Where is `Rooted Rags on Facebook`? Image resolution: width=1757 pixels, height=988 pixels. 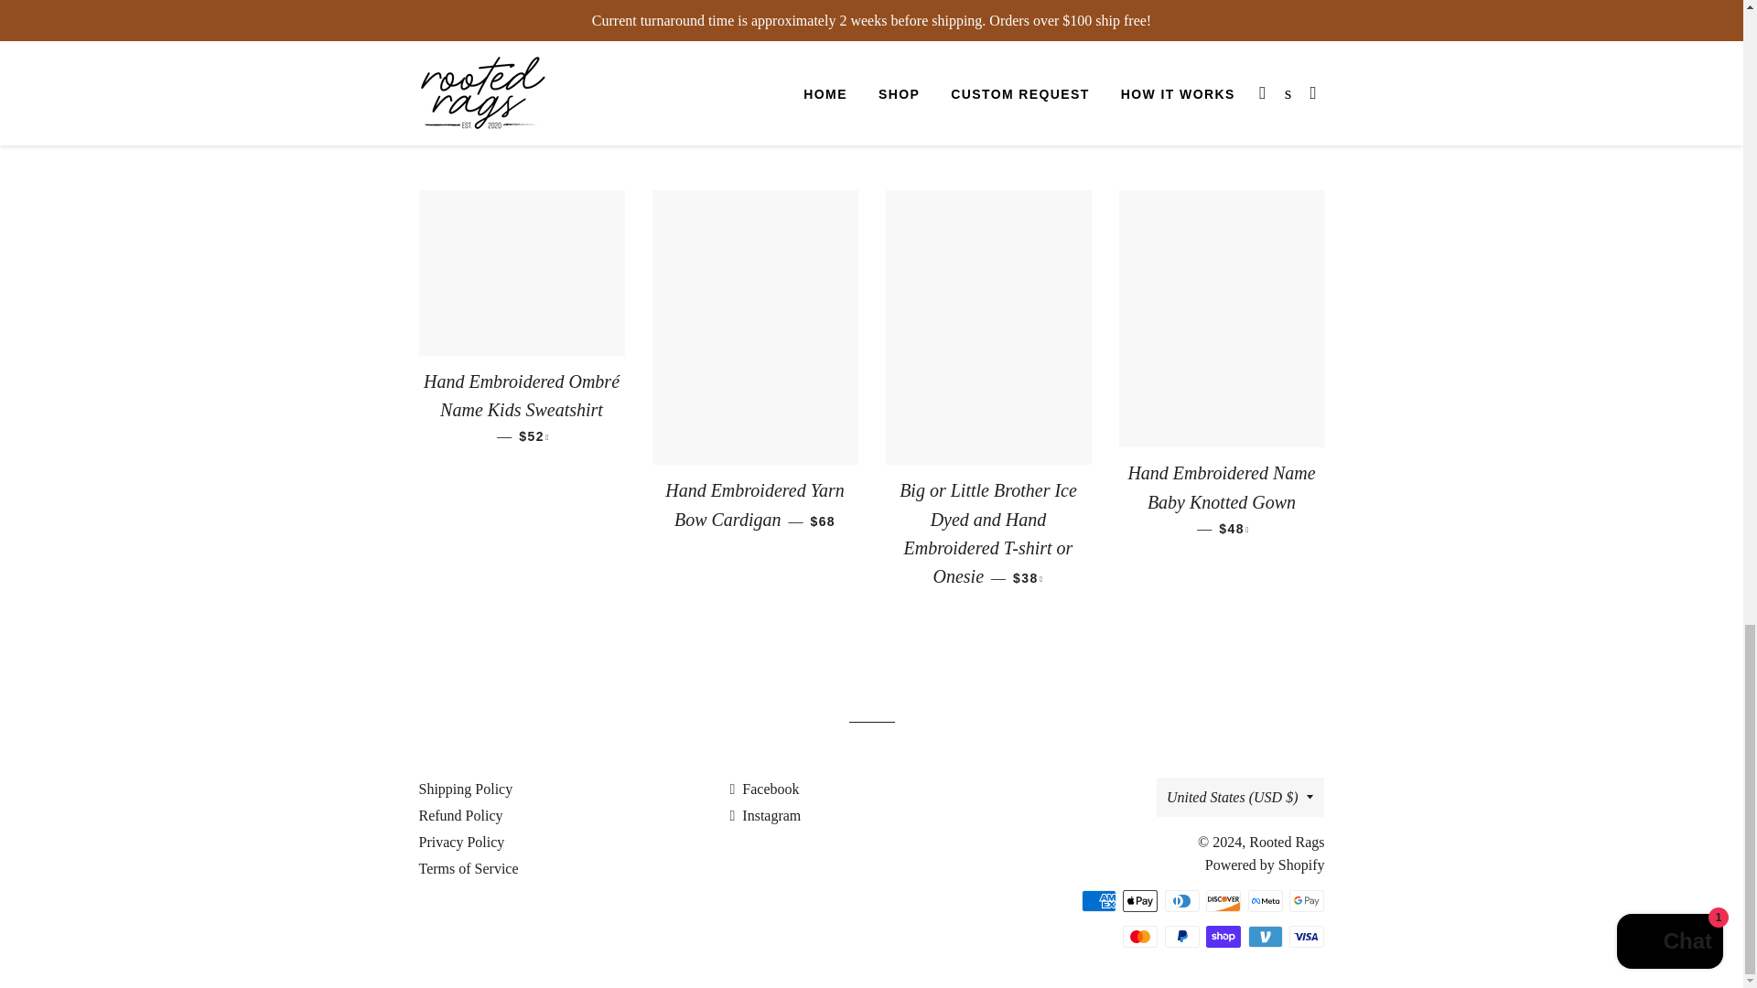
Rooted Rags on Facebook is located at coordinates (763, 789).